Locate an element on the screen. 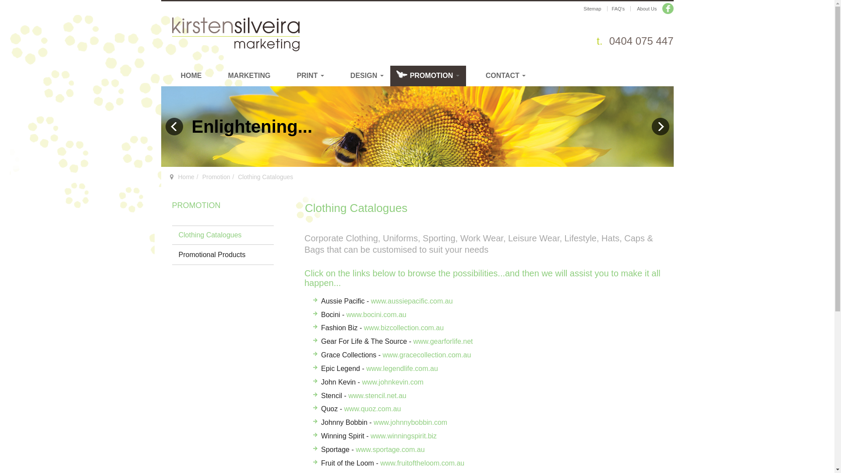  Clothing Catalogues is located at coordinates (223, 236).